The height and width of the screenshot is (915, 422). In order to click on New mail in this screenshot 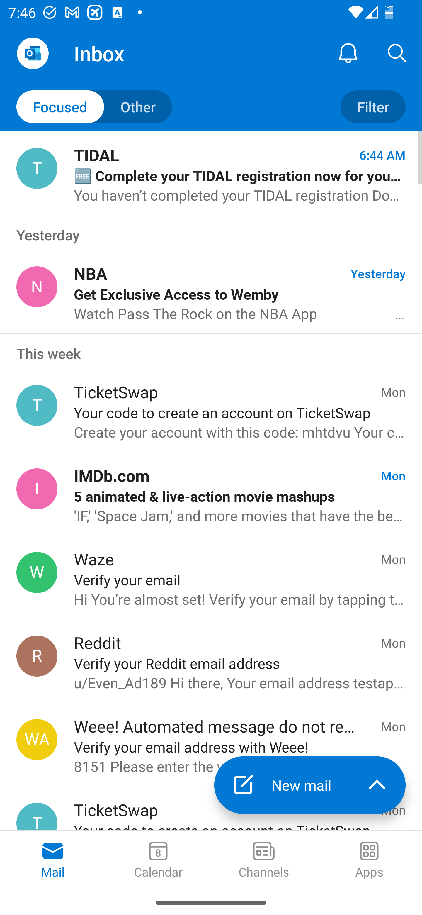, I will do `click(281, 785)`.